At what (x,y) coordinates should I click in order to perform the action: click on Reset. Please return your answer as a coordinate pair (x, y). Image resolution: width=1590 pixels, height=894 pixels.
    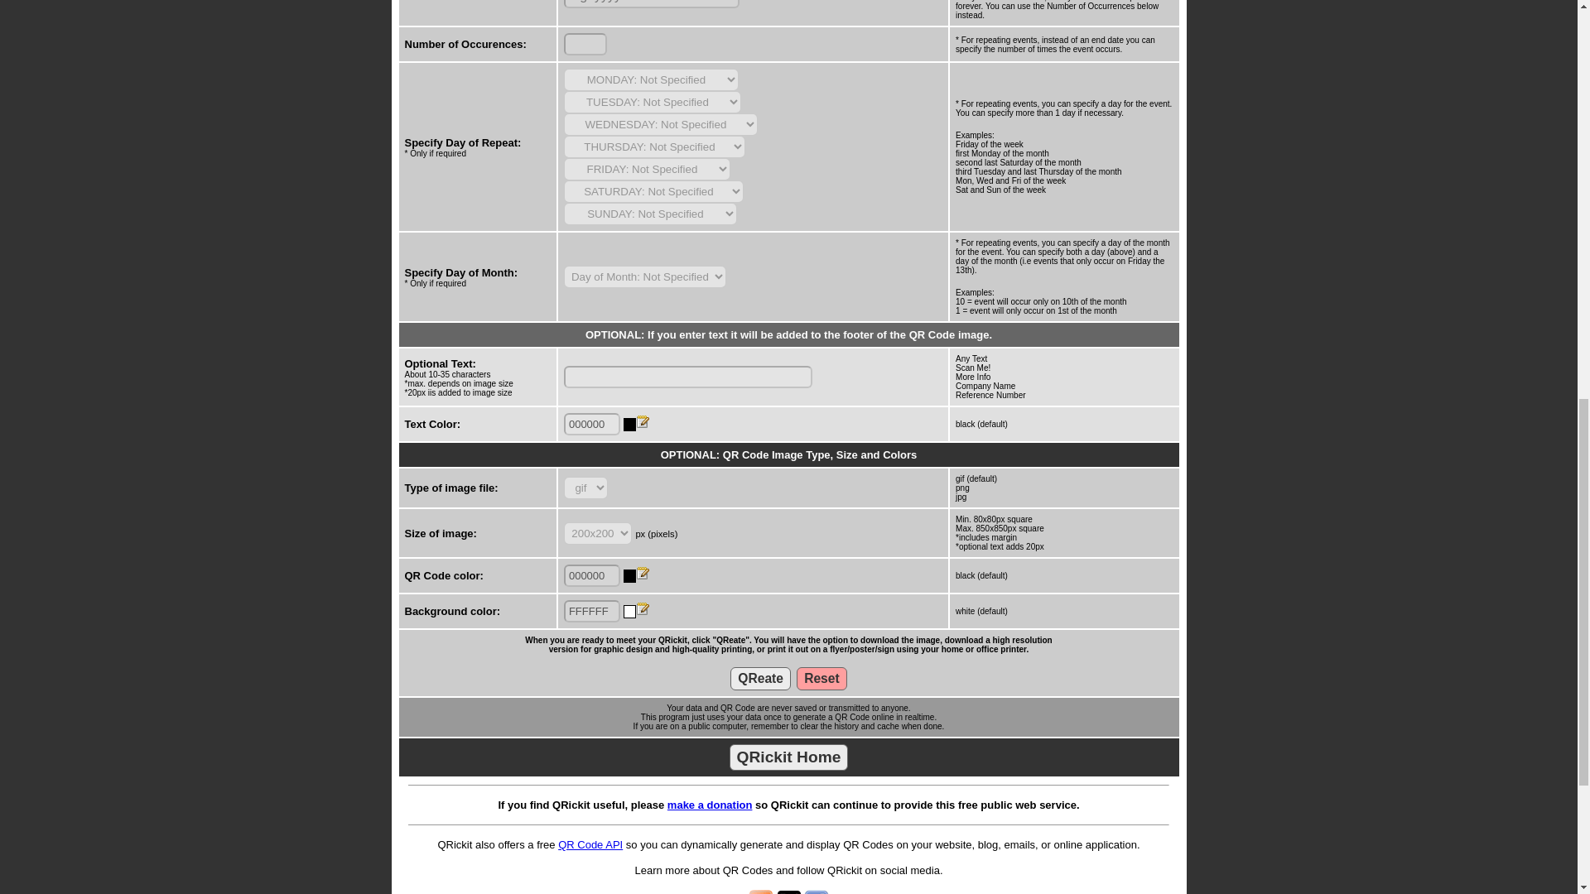
    Looking at the image, I should click on (821, 678).